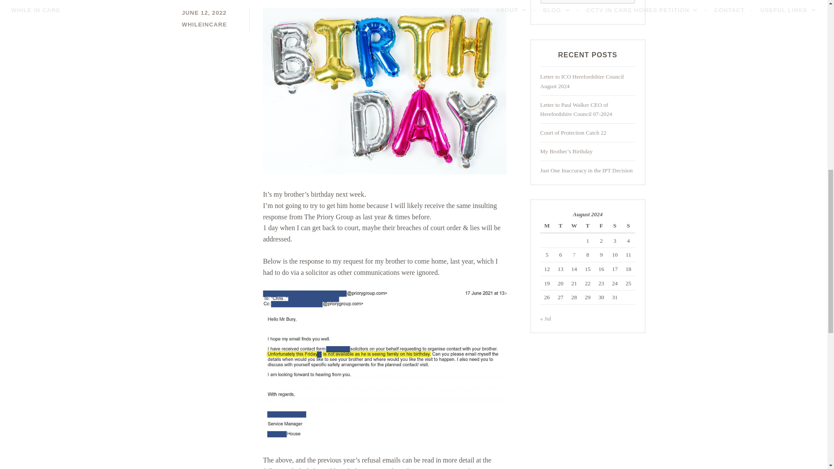  What do you see at coordinates (573, 226) in the screenshot?
I see `Wednesday` at bounding box center [573, 226].